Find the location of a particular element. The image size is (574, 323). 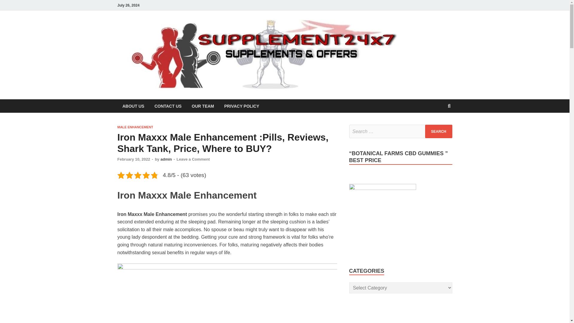

admin is located at coordinates (166, 159).